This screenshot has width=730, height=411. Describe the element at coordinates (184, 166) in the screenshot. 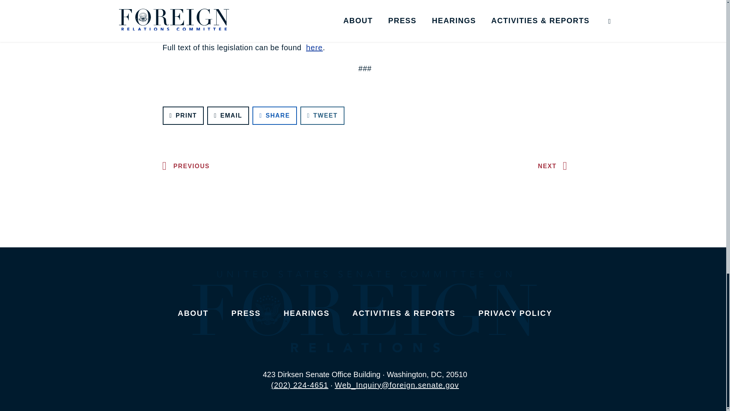

I see `PREVIOUS` at that location.